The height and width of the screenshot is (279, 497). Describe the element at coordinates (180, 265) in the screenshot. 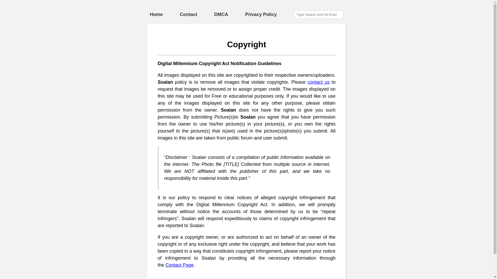

I see `Contact Page` at that location.